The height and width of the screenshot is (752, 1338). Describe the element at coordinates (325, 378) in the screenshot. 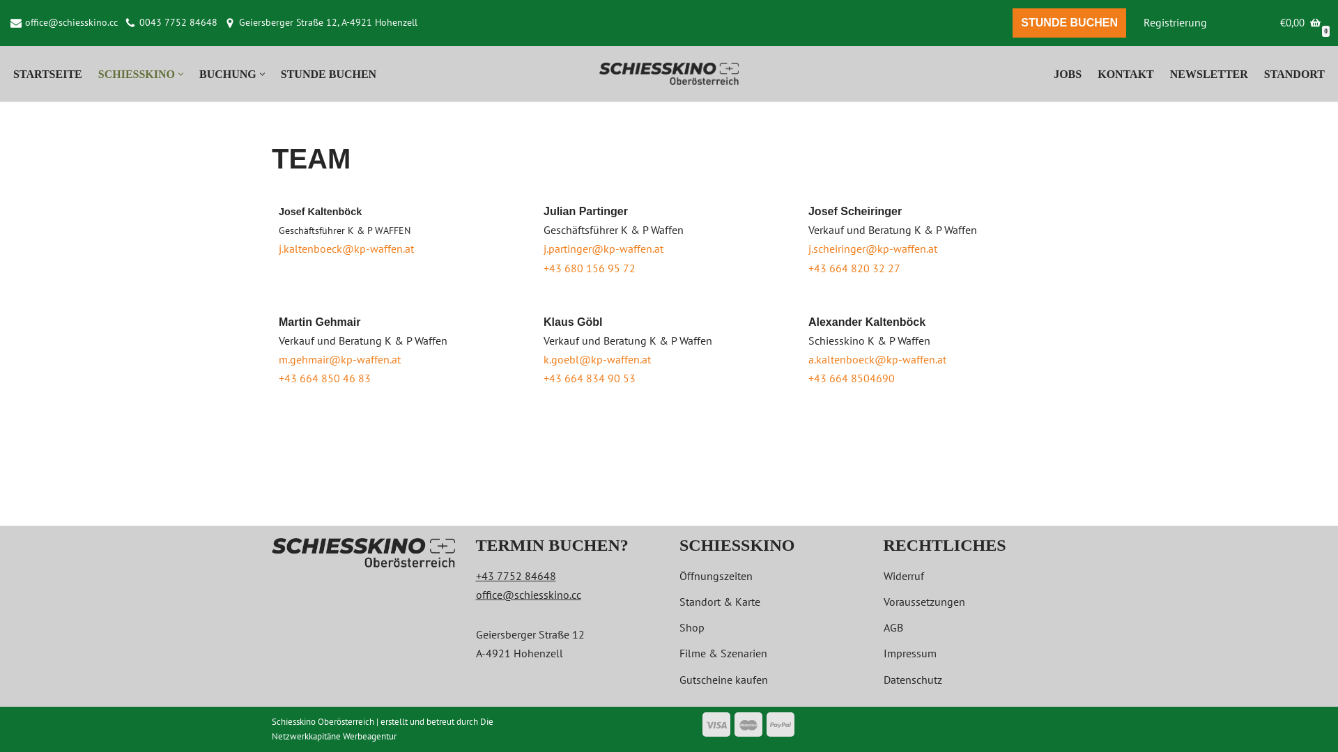

I see `+43 664 850 46 83` at that location.